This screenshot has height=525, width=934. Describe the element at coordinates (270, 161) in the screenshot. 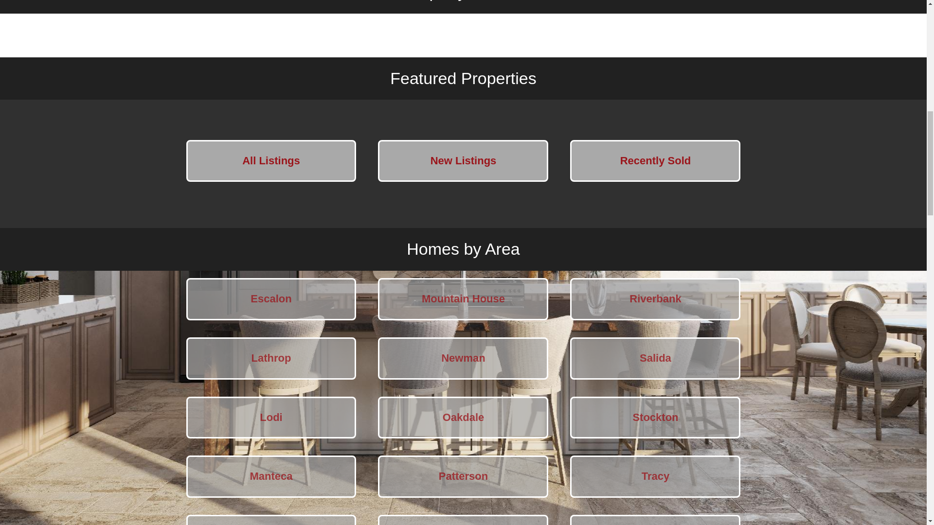

I see `All Listings` at that location.